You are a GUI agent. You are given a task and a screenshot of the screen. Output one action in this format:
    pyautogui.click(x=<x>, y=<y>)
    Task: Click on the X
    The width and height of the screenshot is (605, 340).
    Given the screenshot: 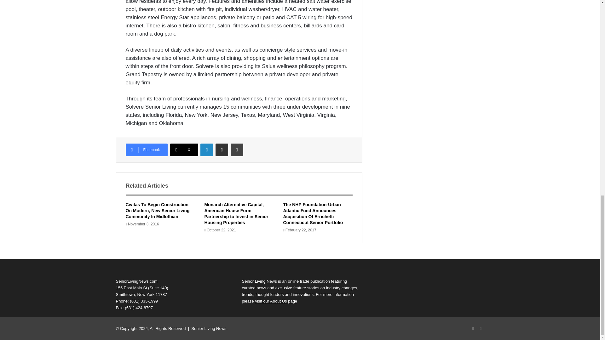 What is the action you would take?
    pyautogui.click(x=184, y=150)
    